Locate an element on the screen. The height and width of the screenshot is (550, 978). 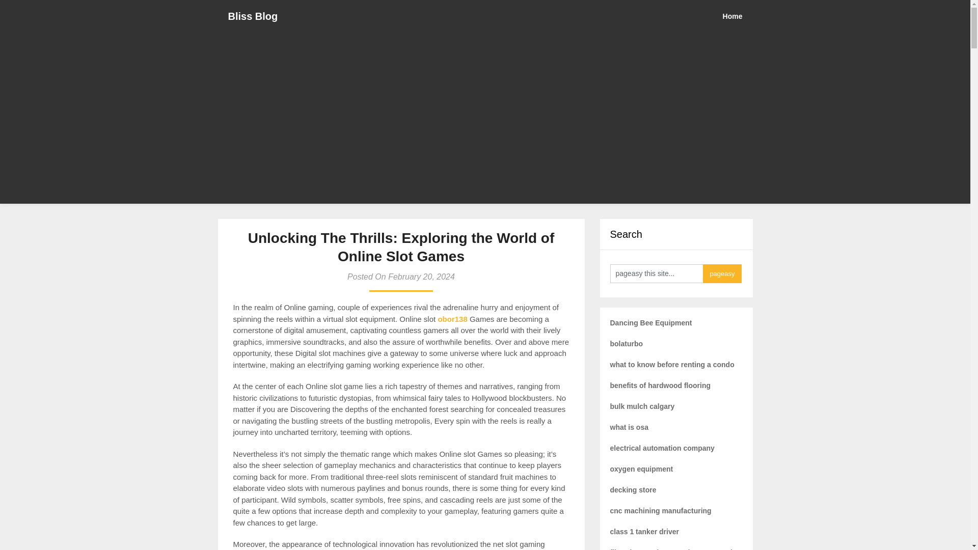
what is osa is located at coordinates (629, 427).